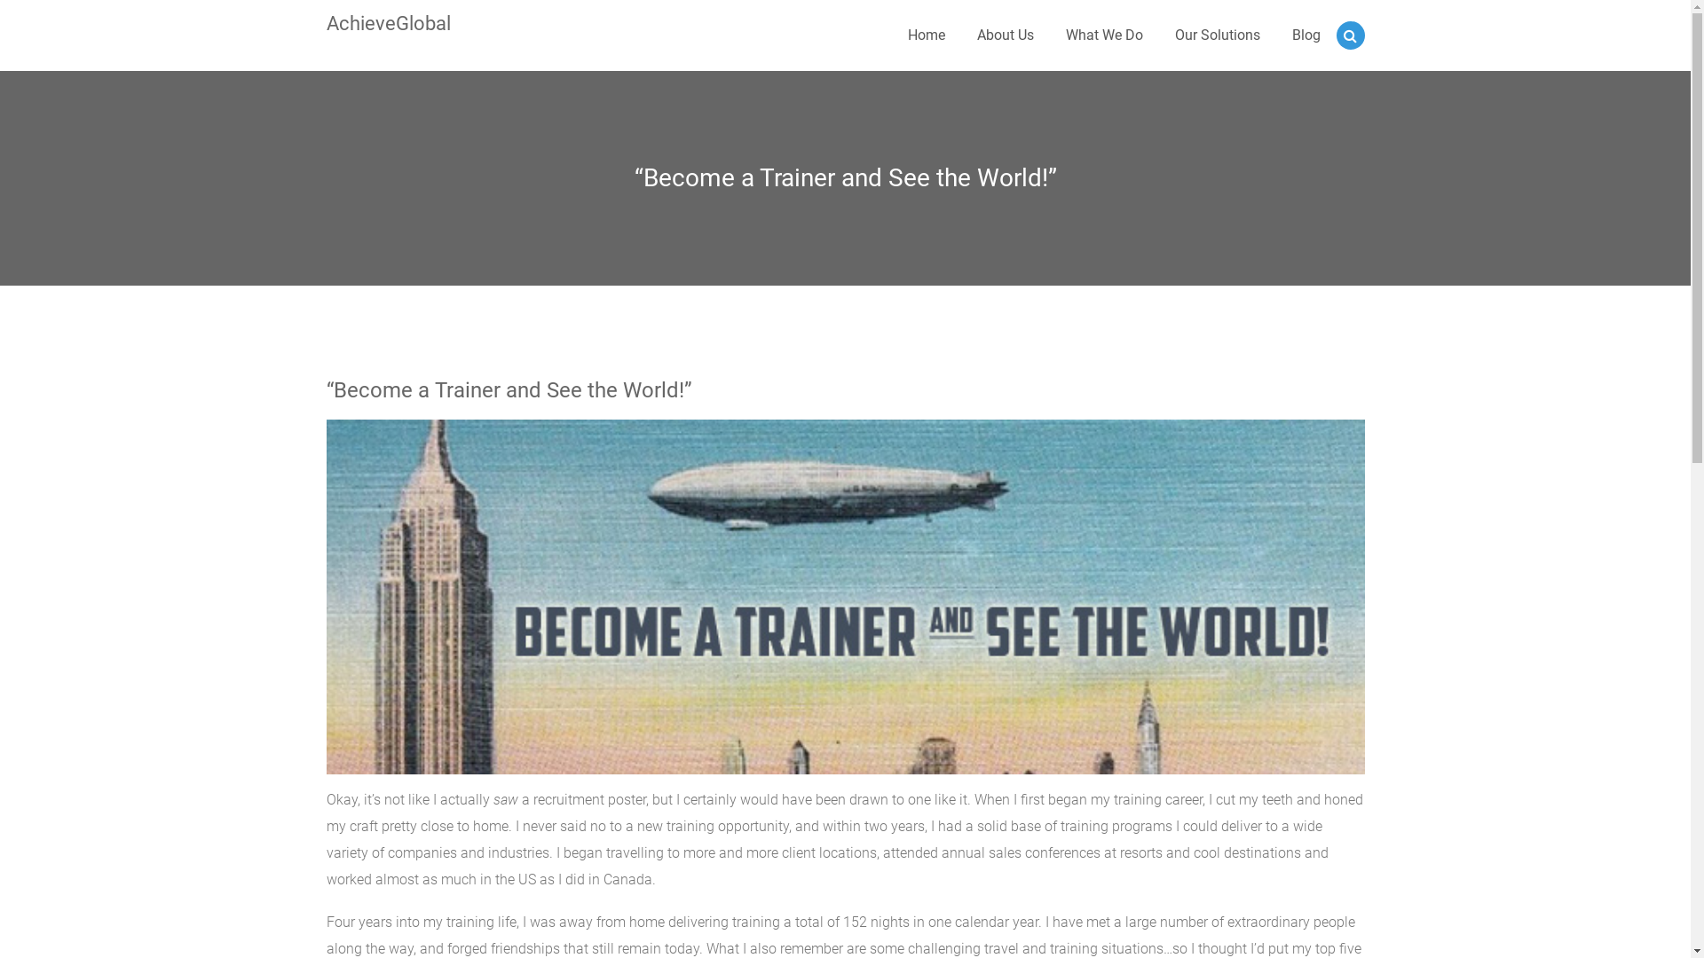 The width and height of the screenshot is (1704, 958). I want to click on Our Solutions, so click(1218, 35).